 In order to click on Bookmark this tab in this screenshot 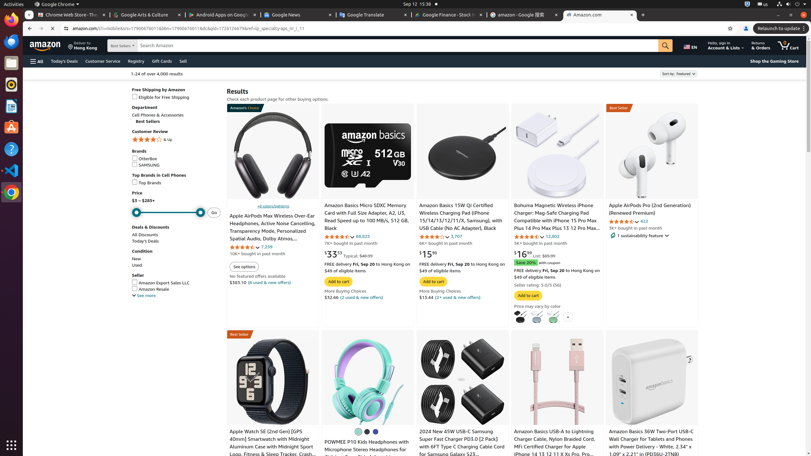, I will do `click(730, 28)`.